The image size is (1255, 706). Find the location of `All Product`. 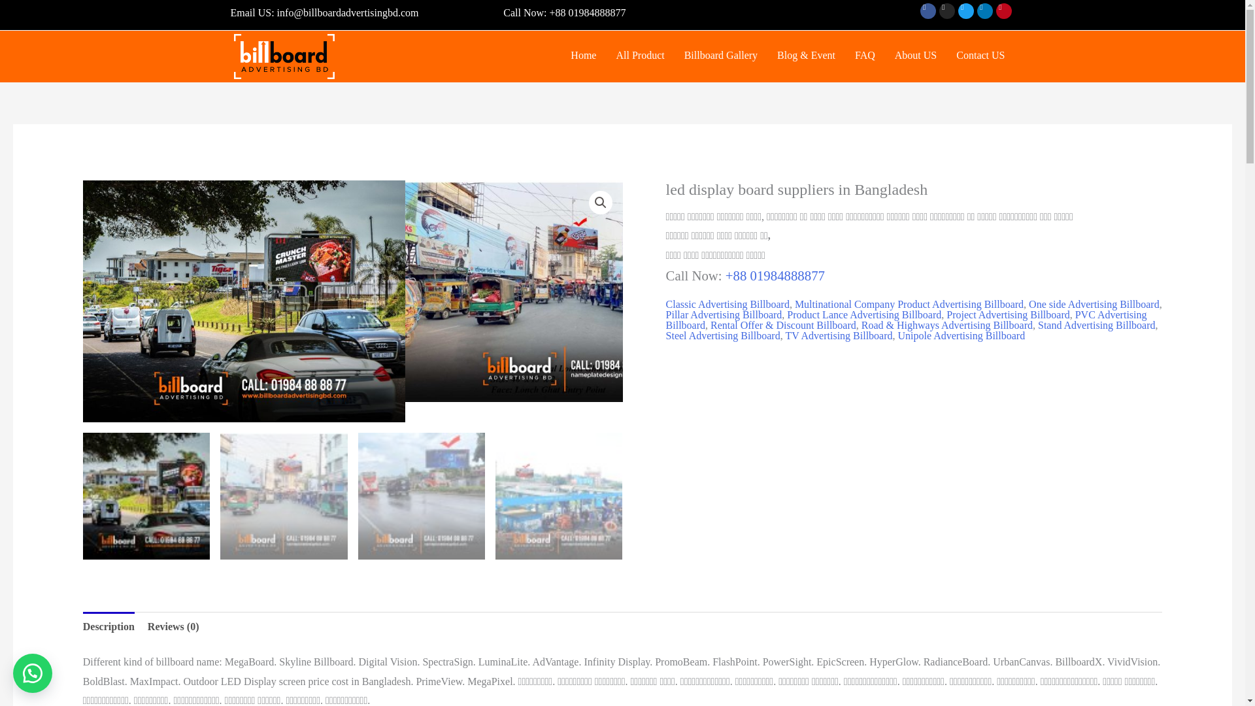

All Product is located at coordinates (640, 55).